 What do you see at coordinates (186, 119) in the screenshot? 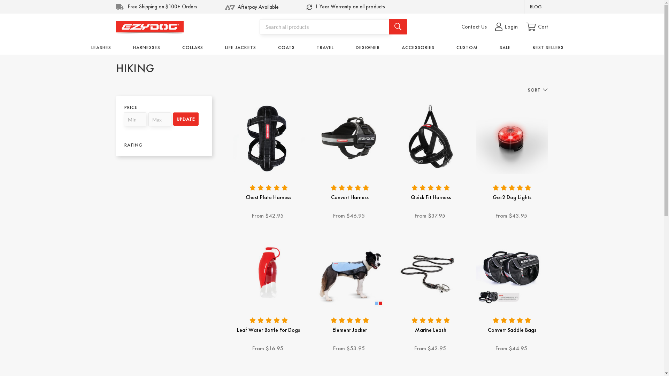
I see `UPDATE` at bounding box center [186, 119].